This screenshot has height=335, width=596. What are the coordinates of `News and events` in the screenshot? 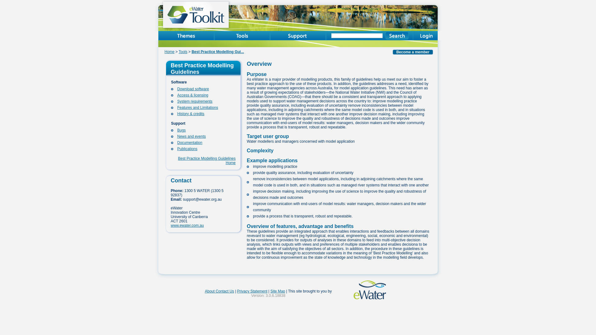 It's located at (192, 136).